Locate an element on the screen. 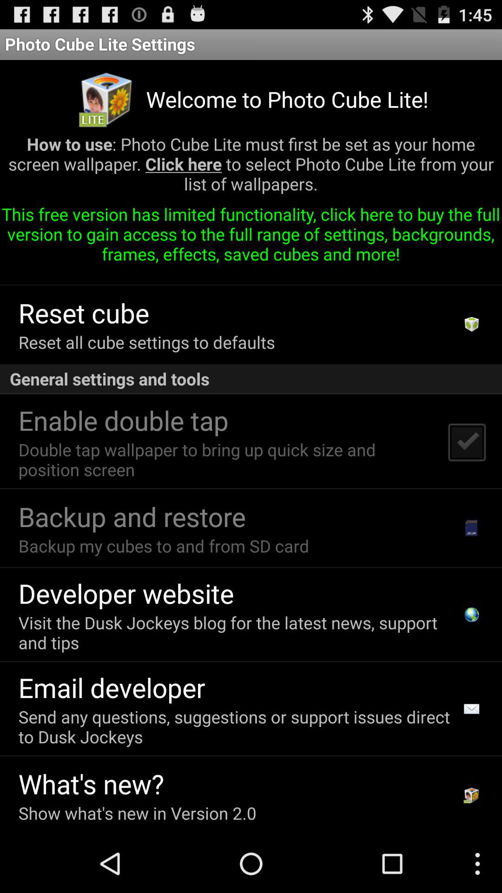  turn off send this cube icon is located at coordinates (180, 273).